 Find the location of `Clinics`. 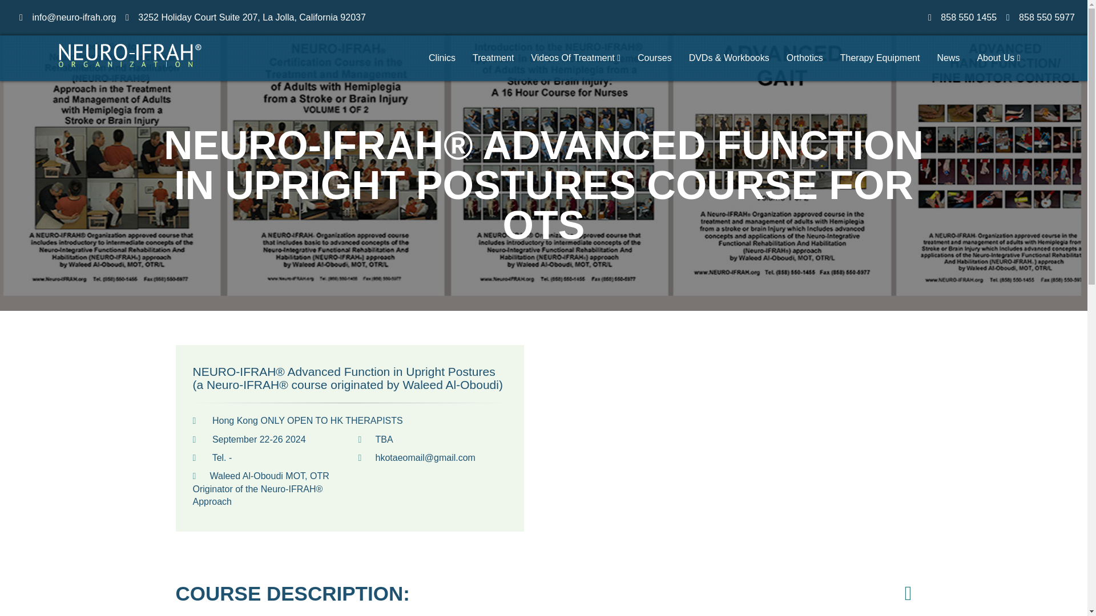

Clinics is located at coordinates (442, 58).